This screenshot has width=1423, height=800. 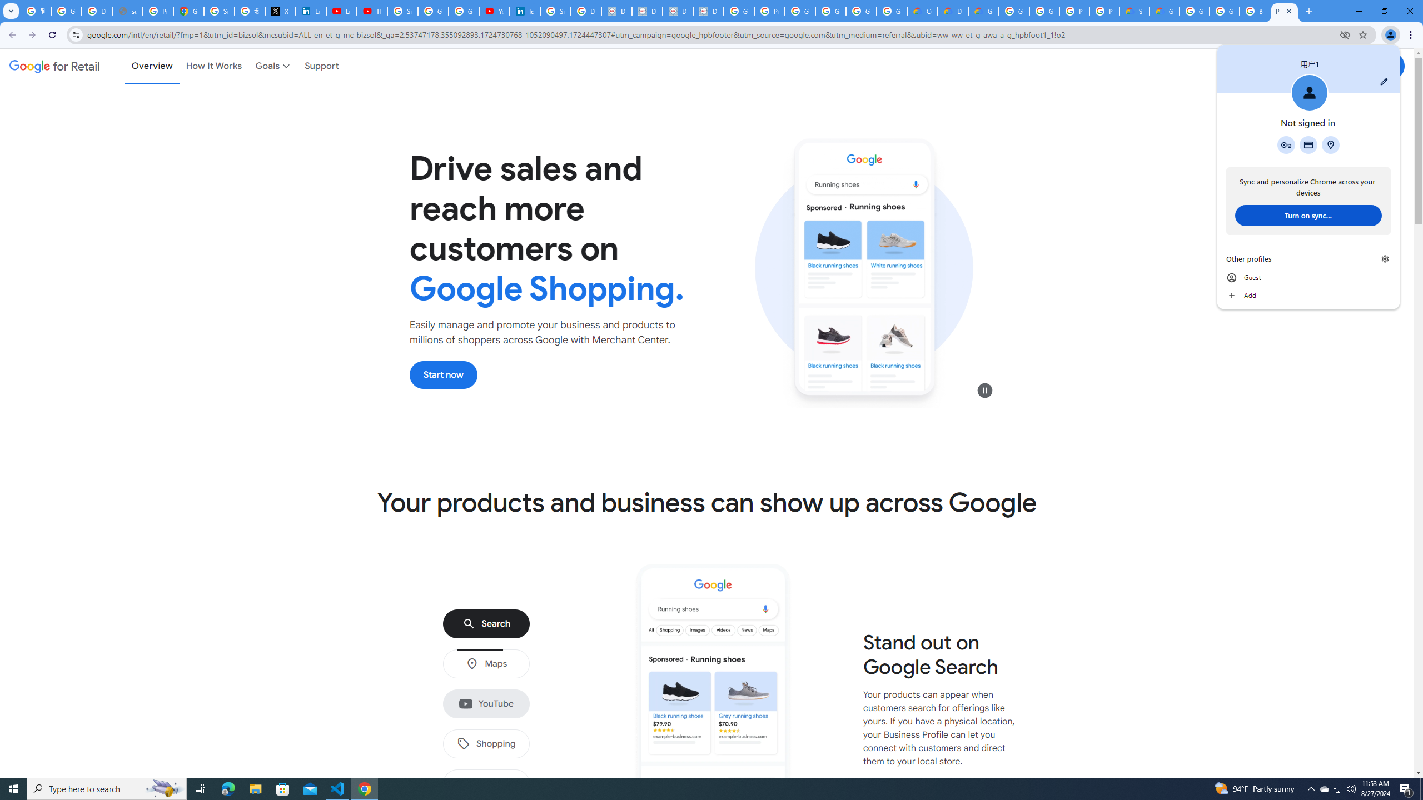 I want to click on Manage profiles, so click(x=1385, y=259).